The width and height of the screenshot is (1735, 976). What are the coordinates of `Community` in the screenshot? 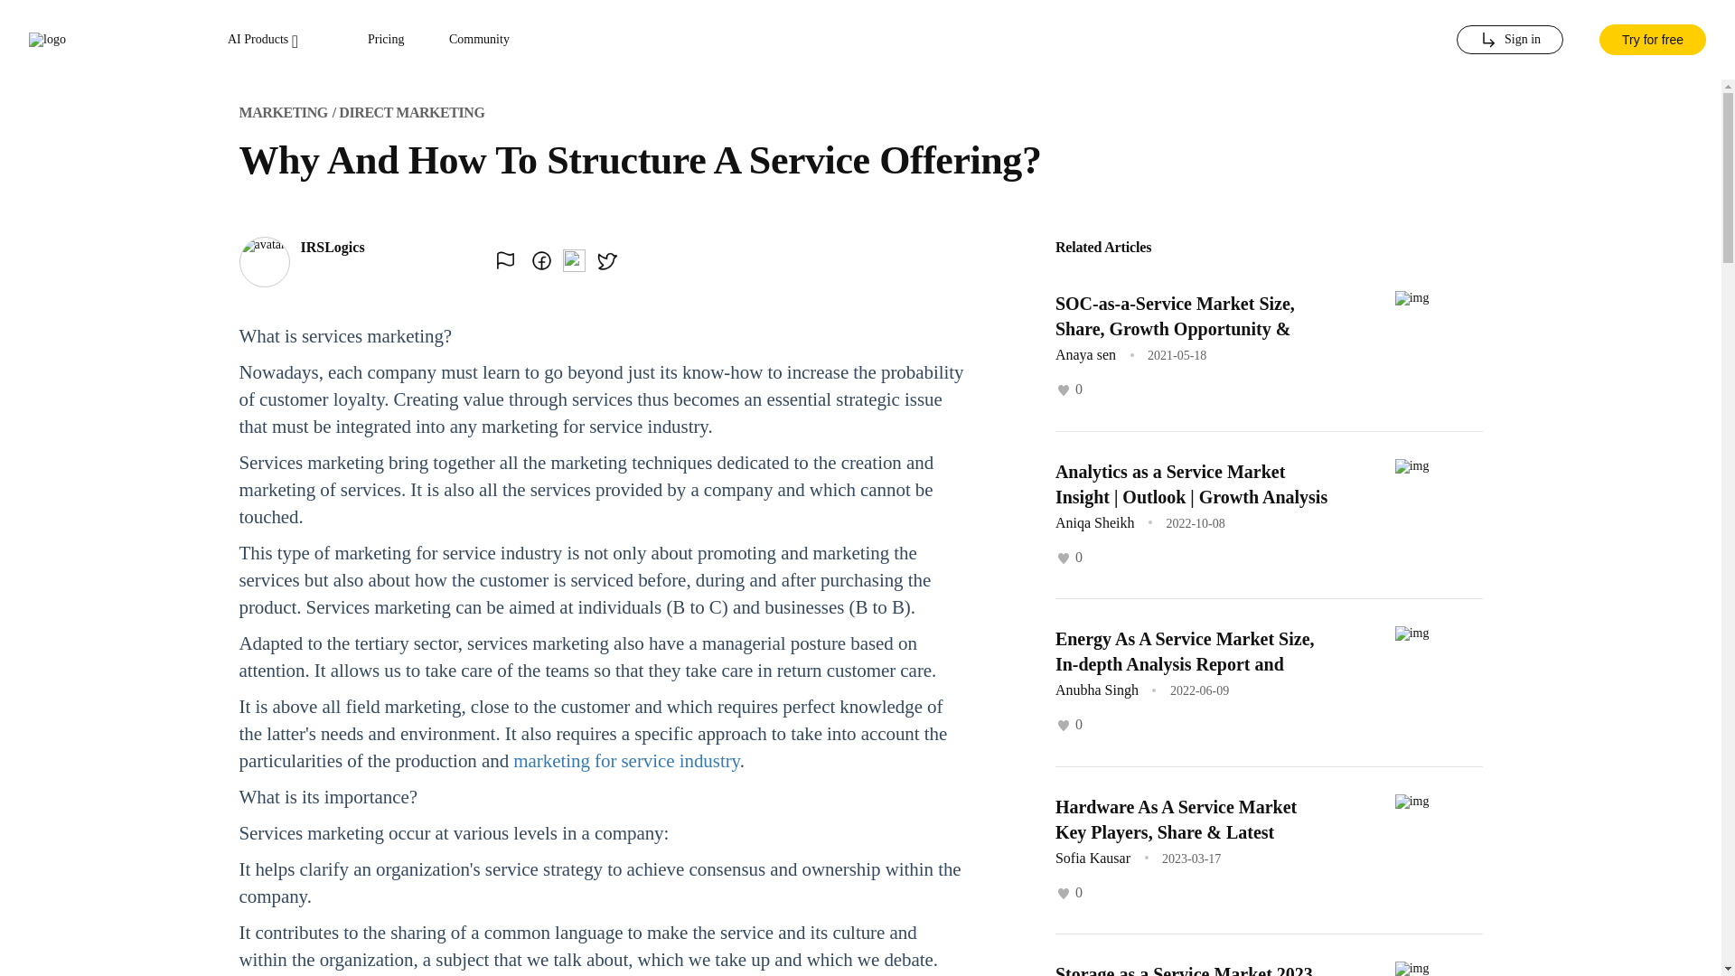 It's located at (479, 40).